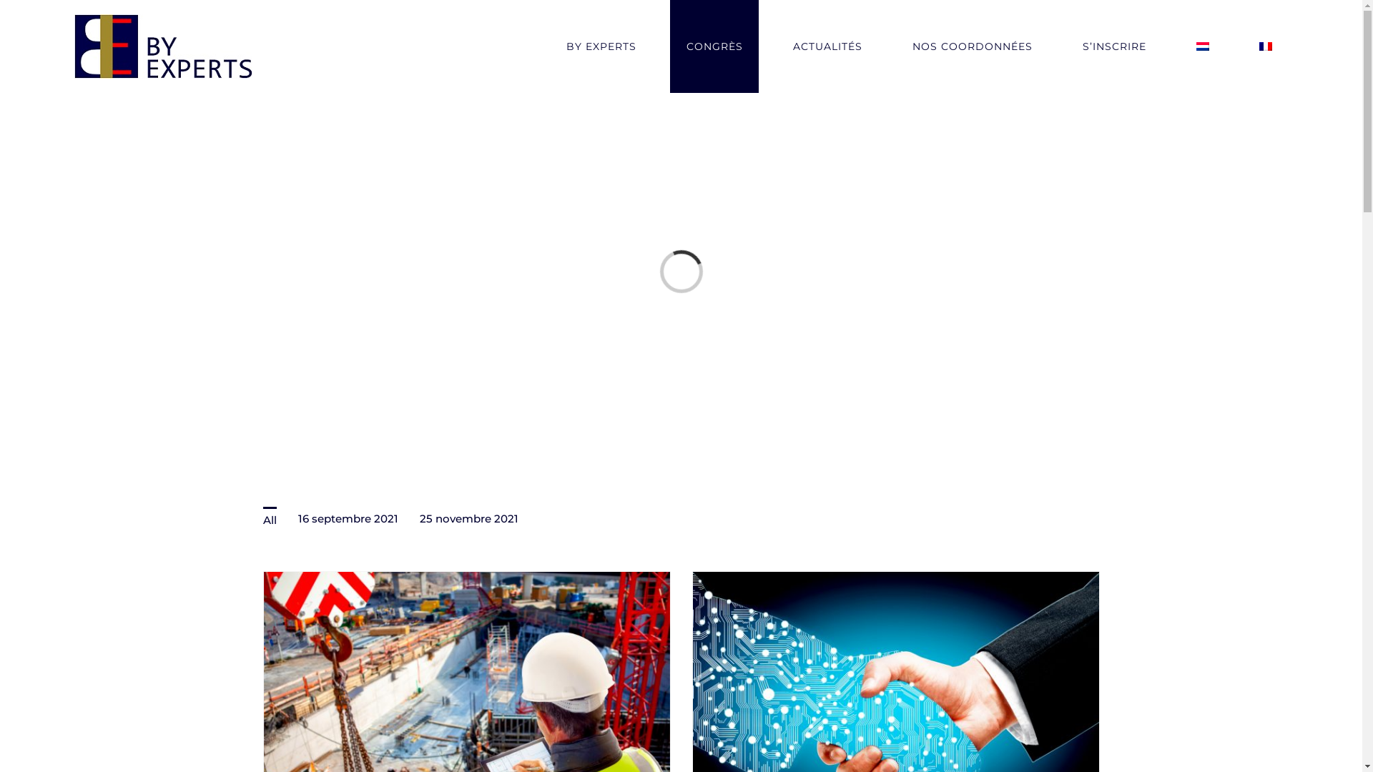 The height and width of the screenshot is (772, 1373). What do you see at coordinates (1203, 46) in the screenshot?
I see `Nederlands` at bounding box center [1203, 46].